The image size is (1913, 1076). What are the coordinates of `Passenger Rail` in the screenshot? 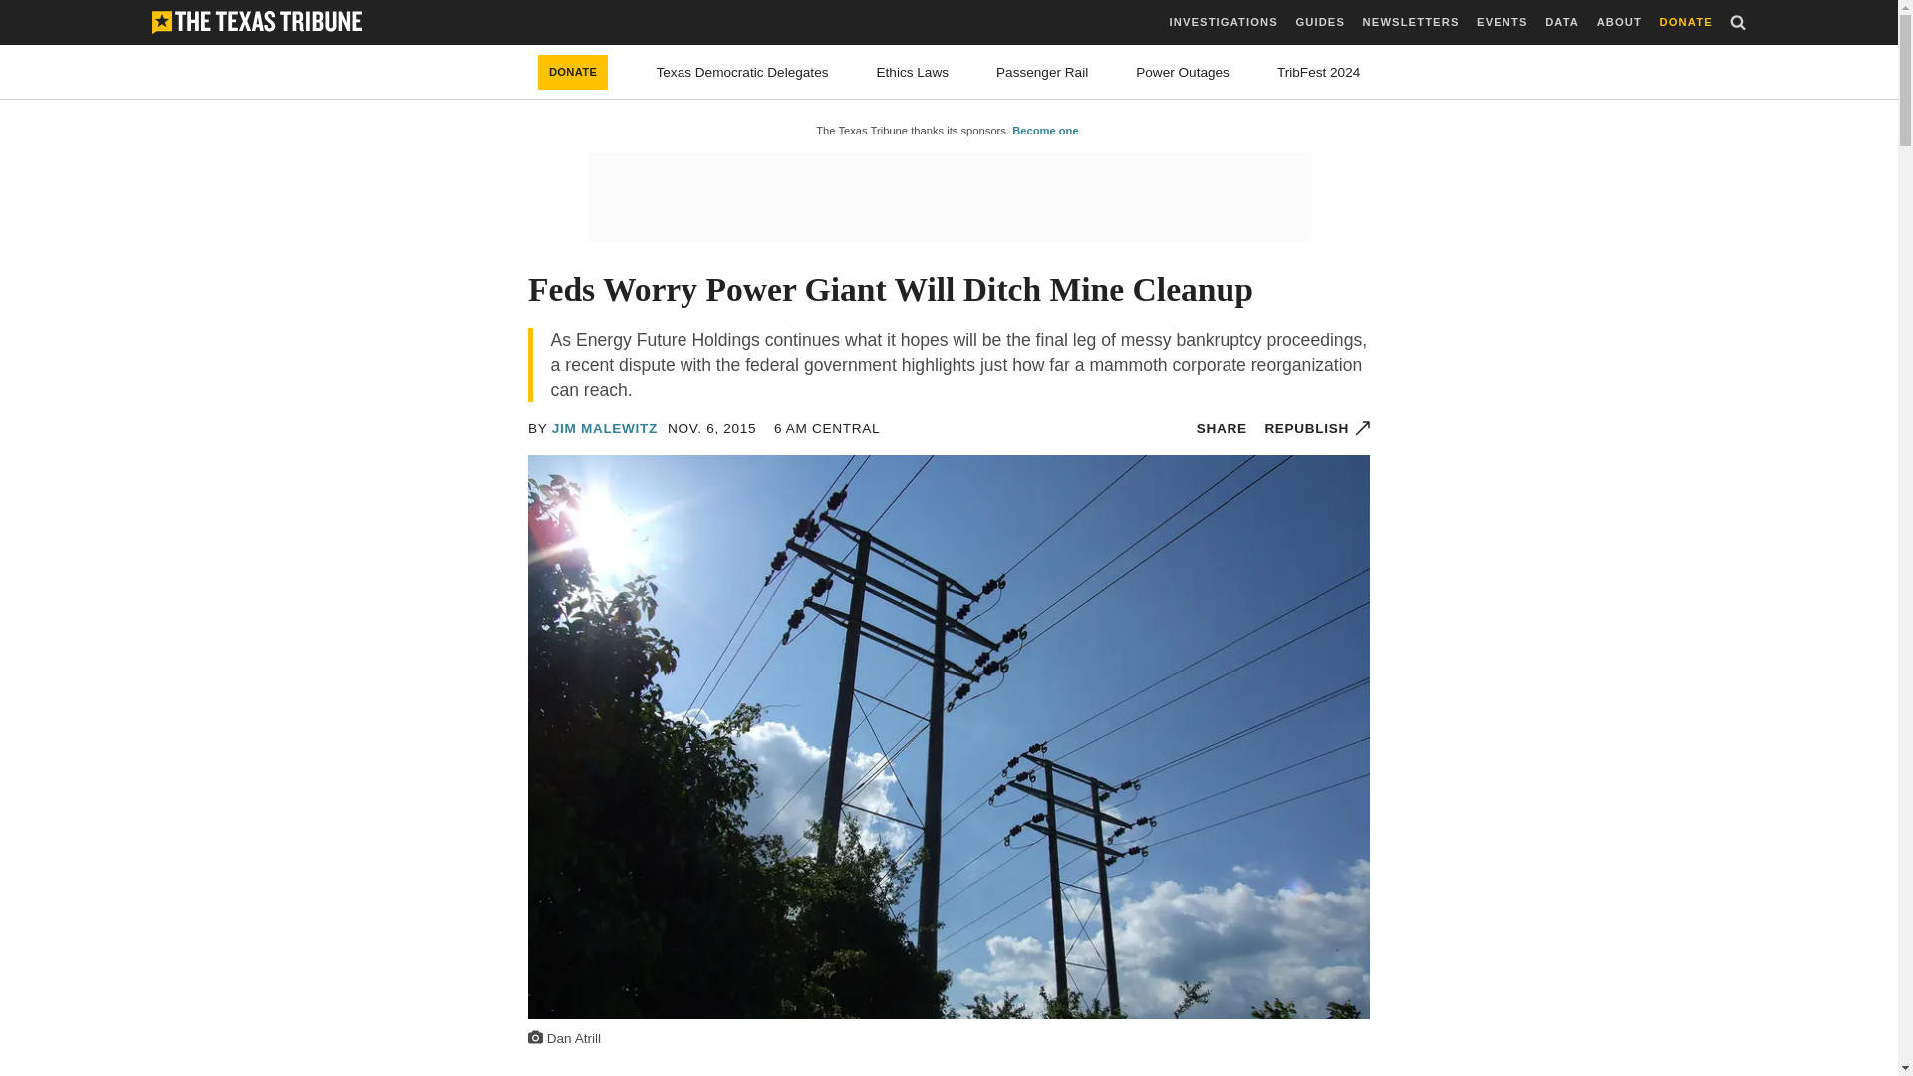 It's located at (1042, 72).